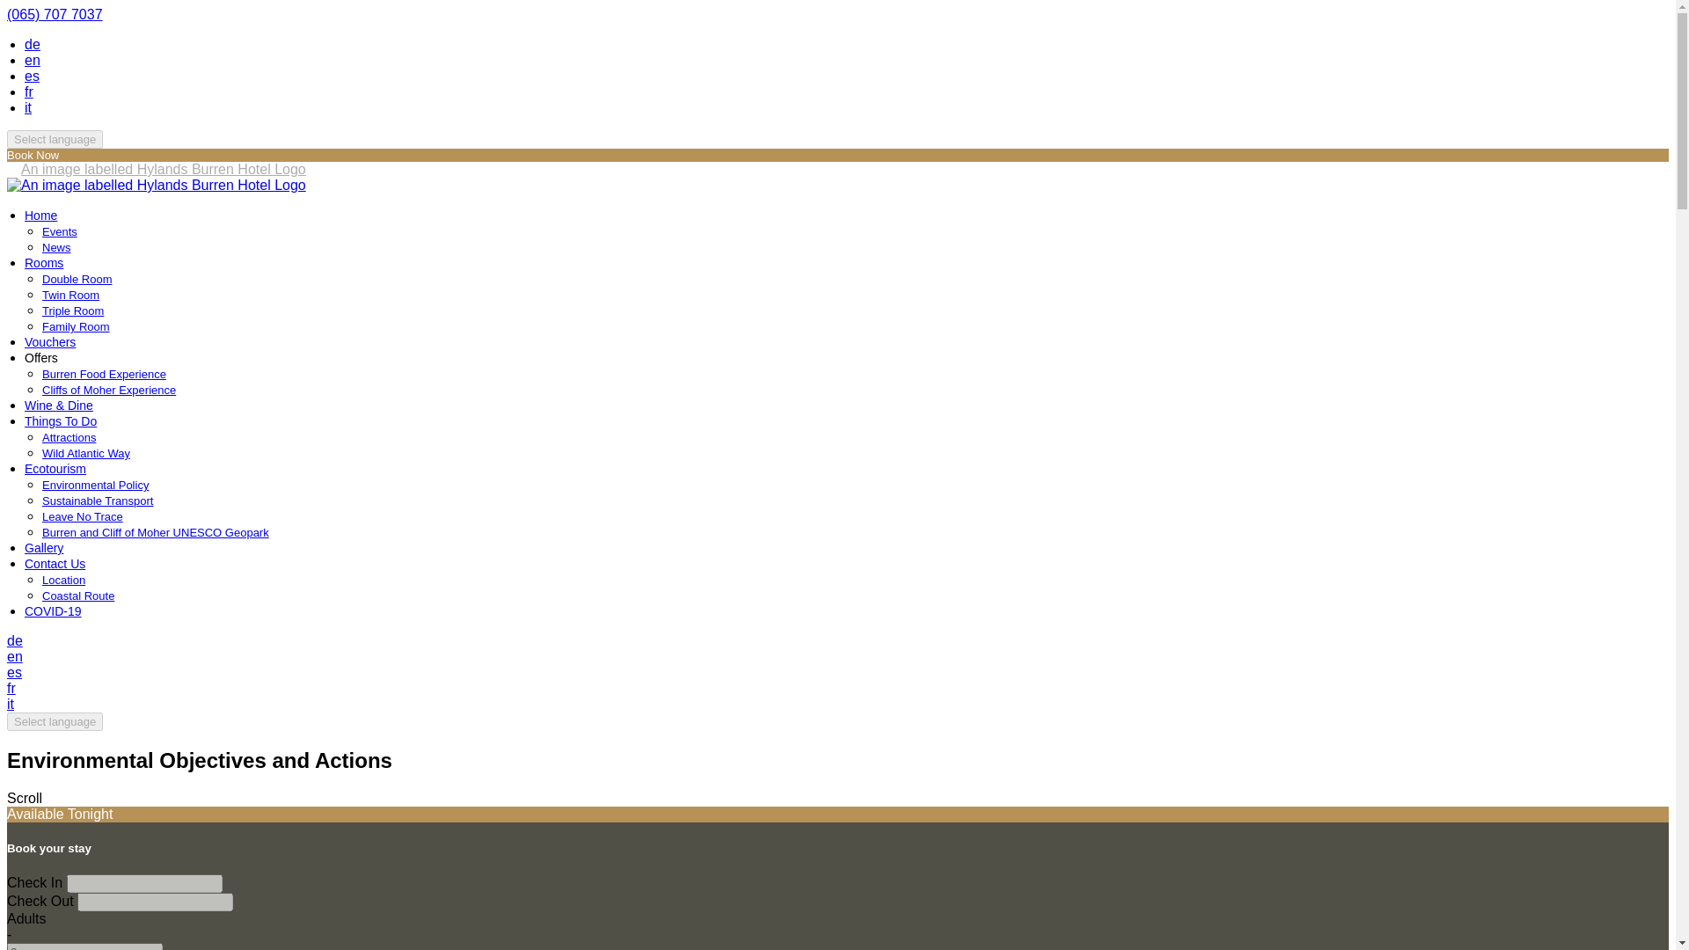 The height and width of the screenshot is (950, 1689). I want to click on Things To Do, so click(60, 420).